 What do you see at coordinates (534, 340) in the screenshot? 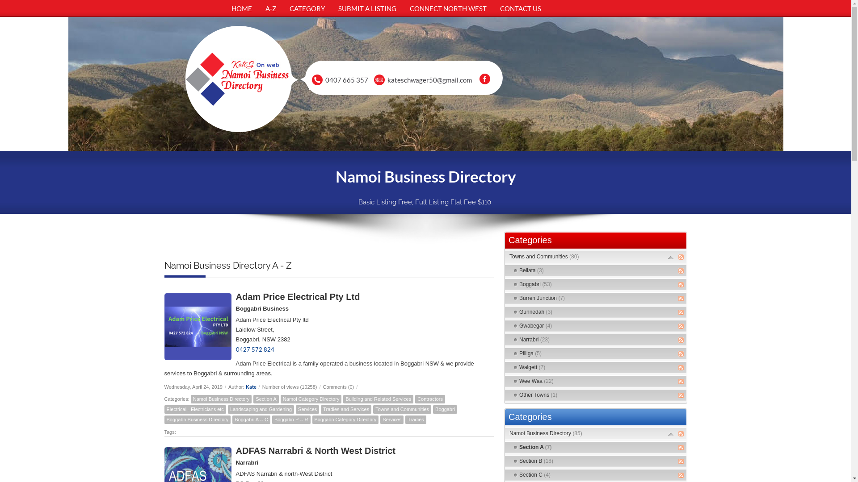
I see `Narrabri (23)` at bounding box center [534, 340].